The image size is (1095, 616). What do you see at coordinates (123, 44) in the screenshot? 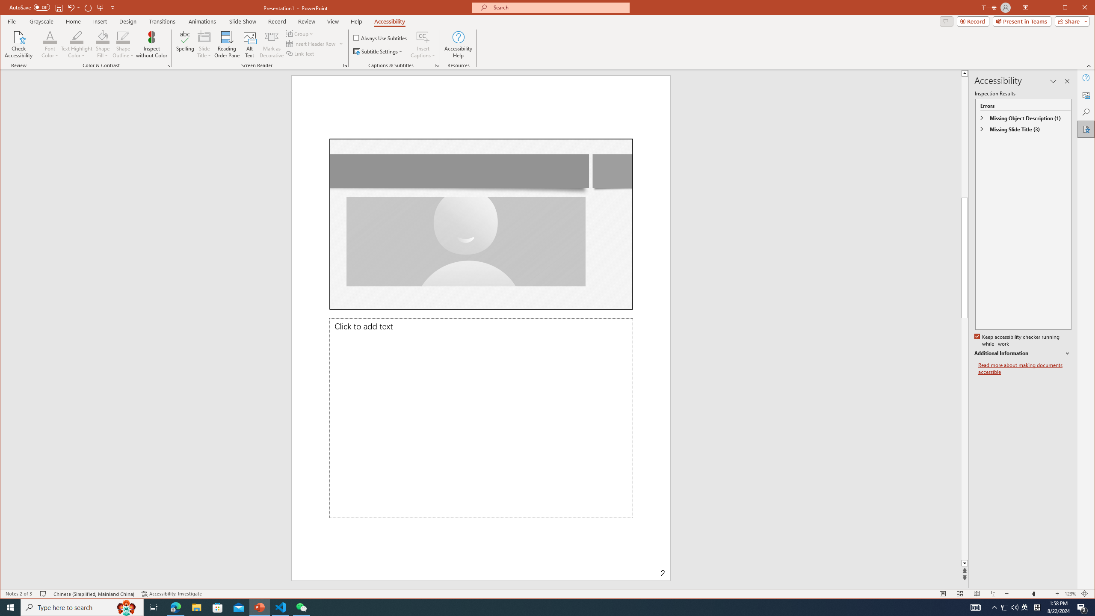
I see `Shape Outline` at bounding box center [123, 44].